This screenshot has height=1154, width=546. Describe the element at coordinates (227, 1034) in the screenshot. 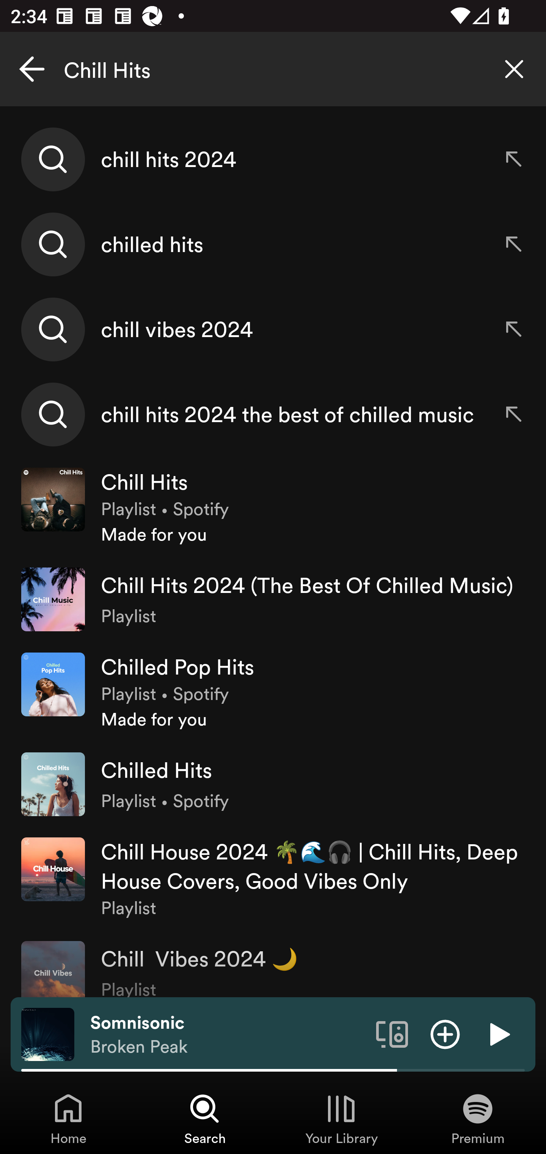

I see `Somnisonic Broken Peak` at that location.